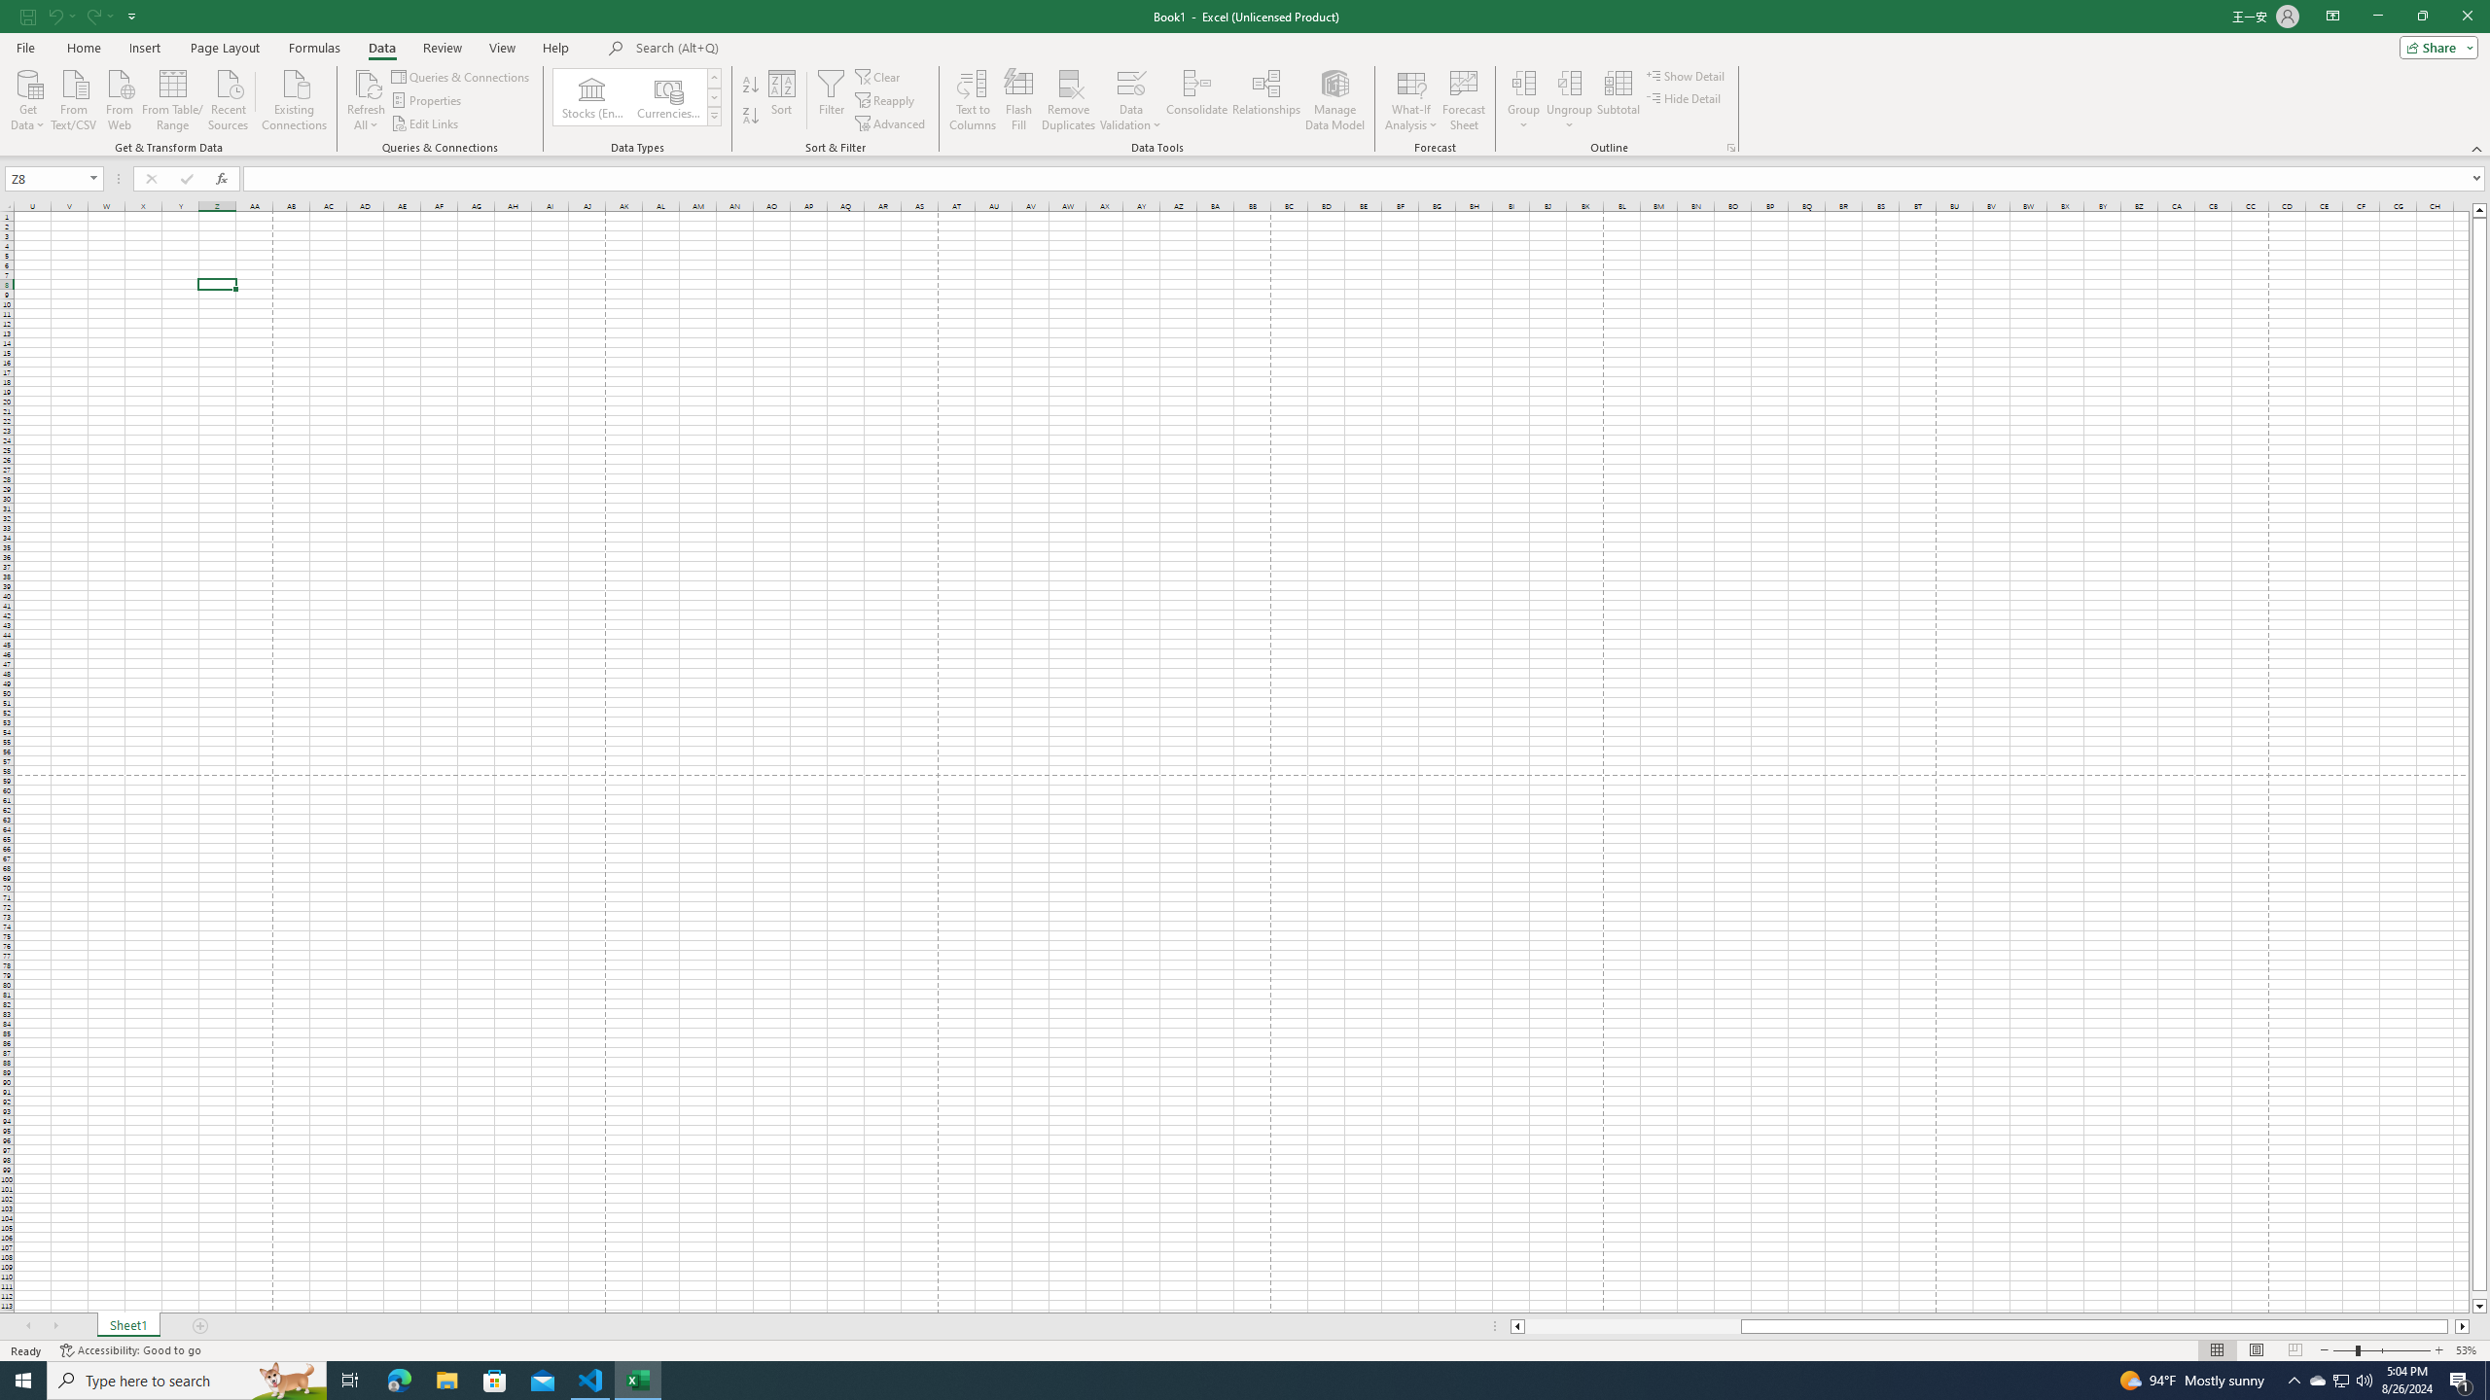 The image size is (2490, 1400). Describe the element at coordinates (428, 101) in the screenshot. I see `Properties` at that location.